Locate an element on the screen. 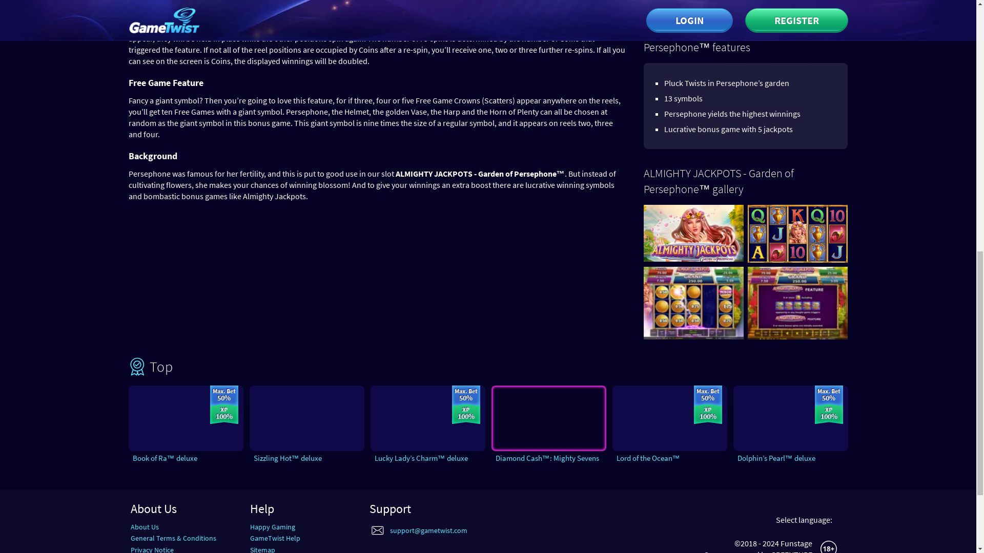 The height and width of the screenshot is (553, 984). Privacy Notice is located at coordinates (151, 549).